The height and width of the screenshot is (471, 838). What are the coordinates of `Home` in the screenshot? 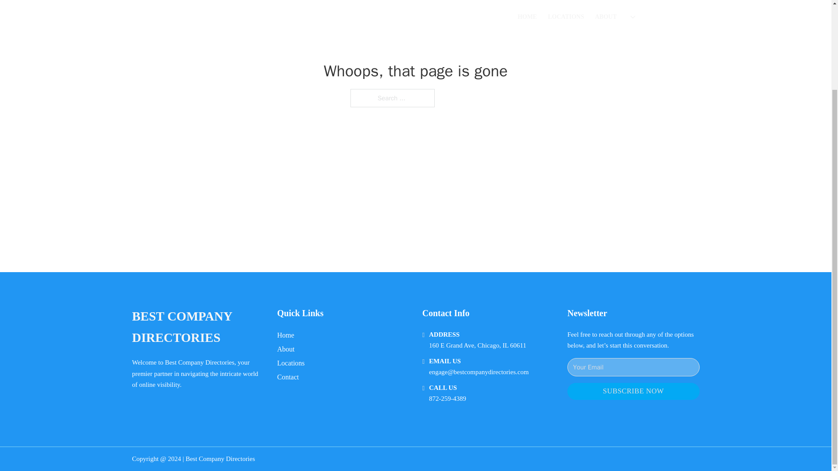 It's located at (285, 335).